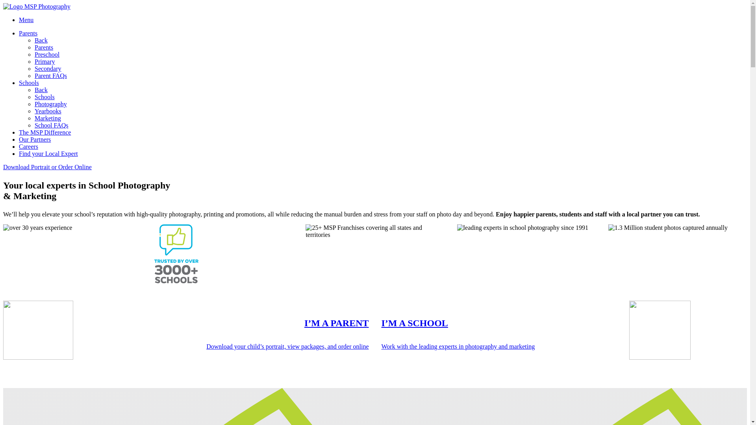 The image size is (756, 425). I want to click on Schools, so click(45, 97).